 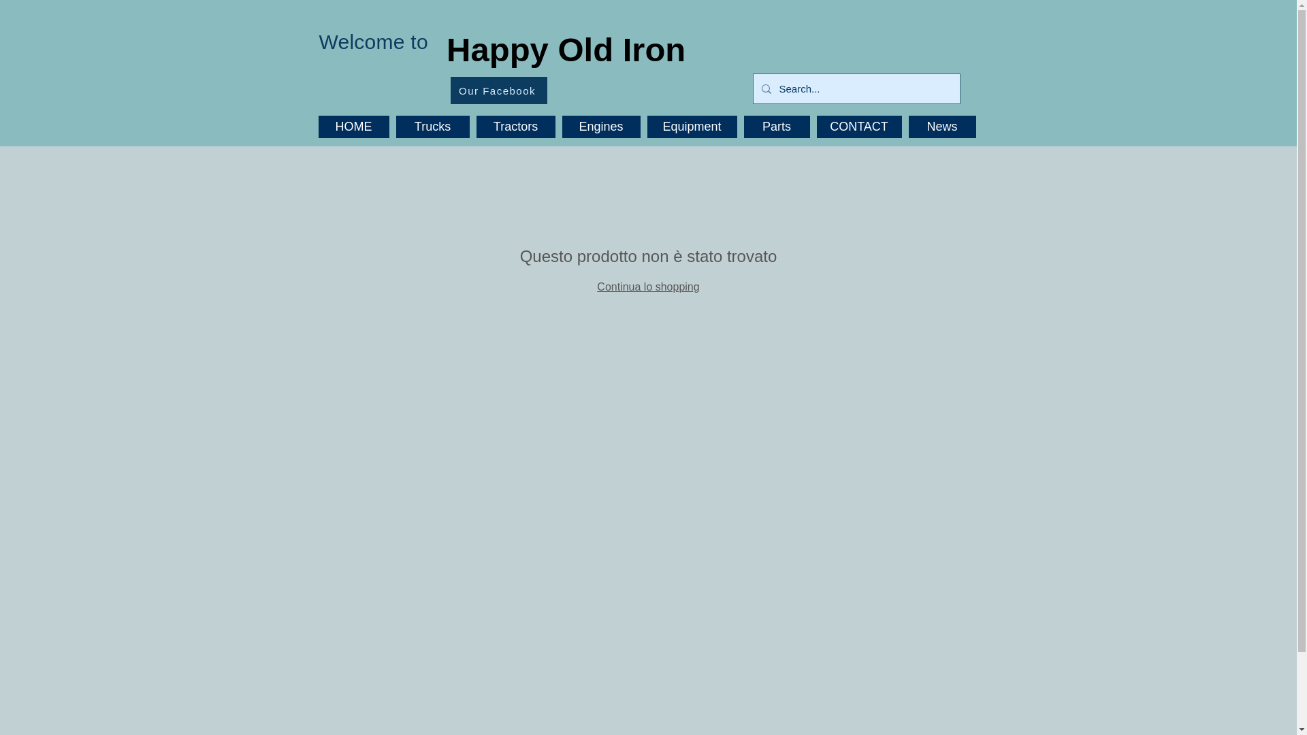 I want to click on HOME, so click(x=354, y=127).